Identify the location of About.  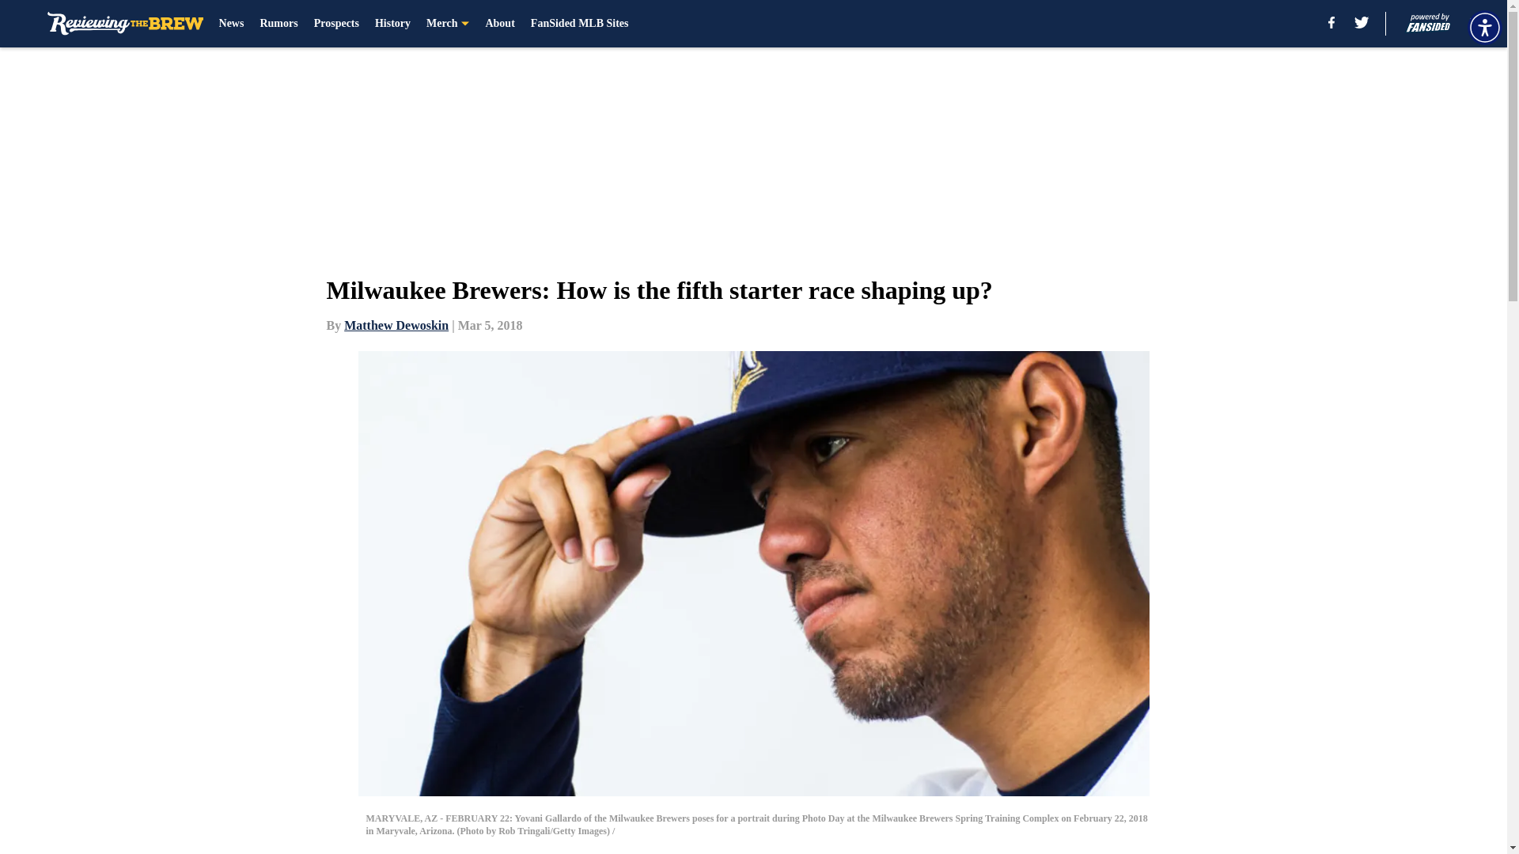
(499, 24).